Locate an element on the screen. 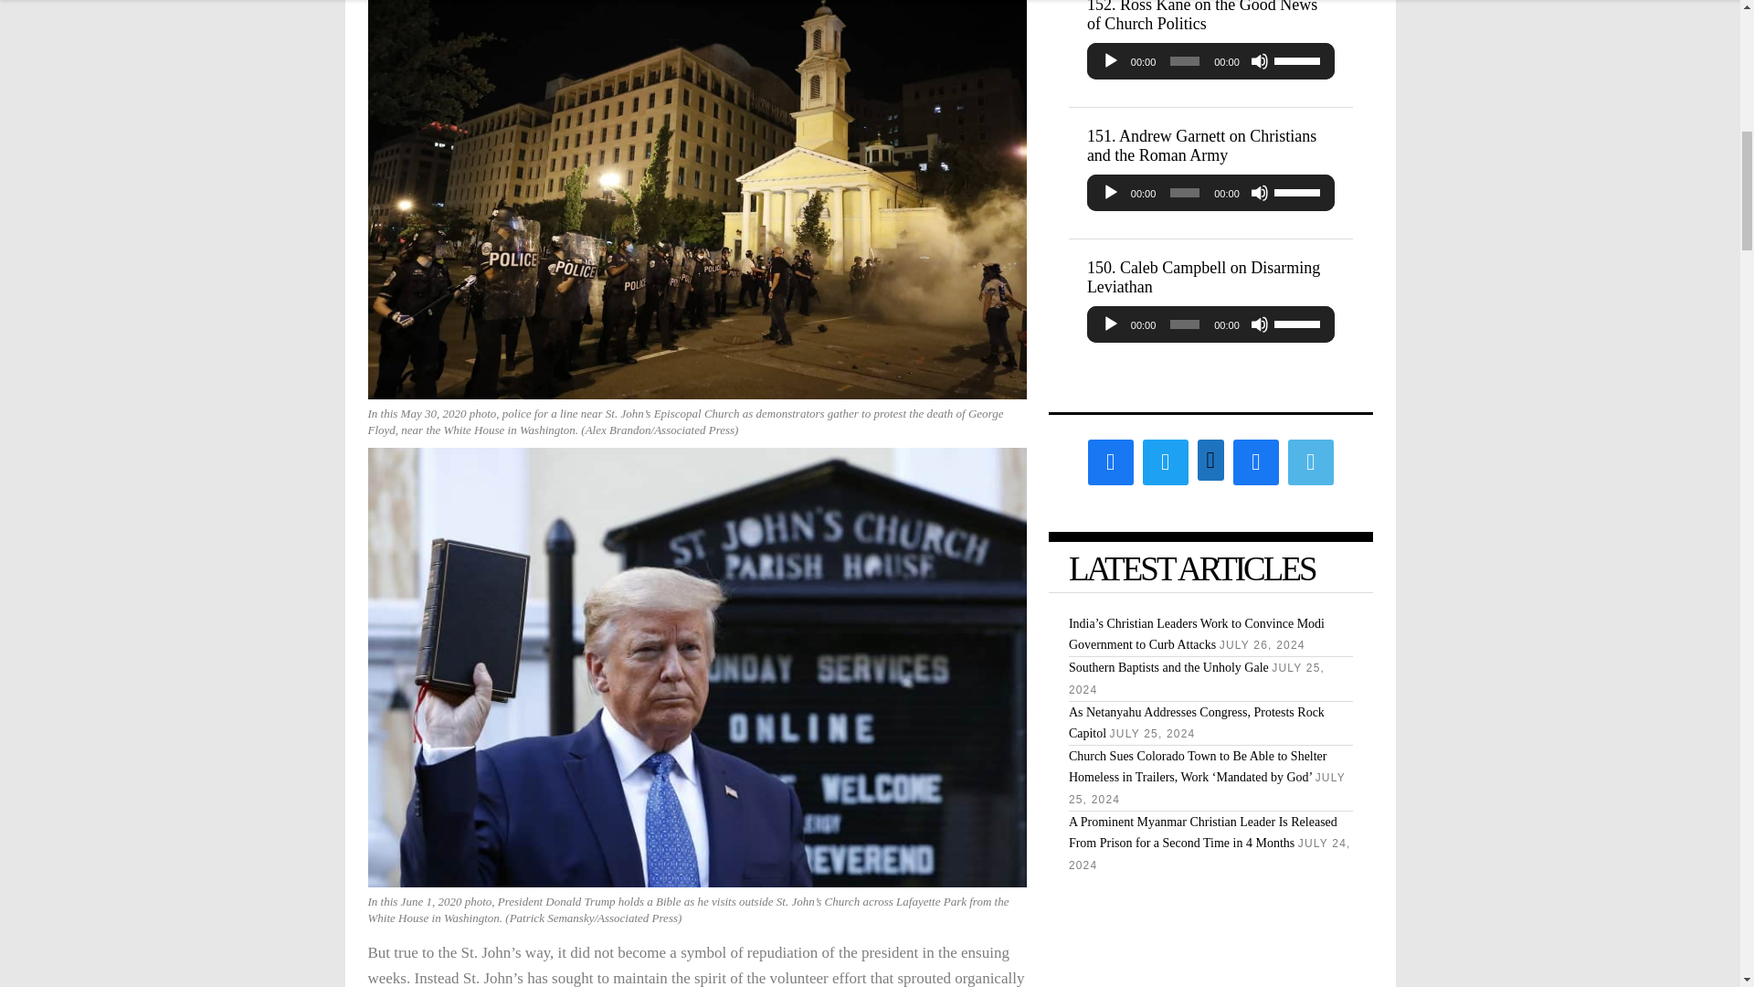 The width and height of the screenshot is (1754, 987). Play is located at coordinates (1111, 192).